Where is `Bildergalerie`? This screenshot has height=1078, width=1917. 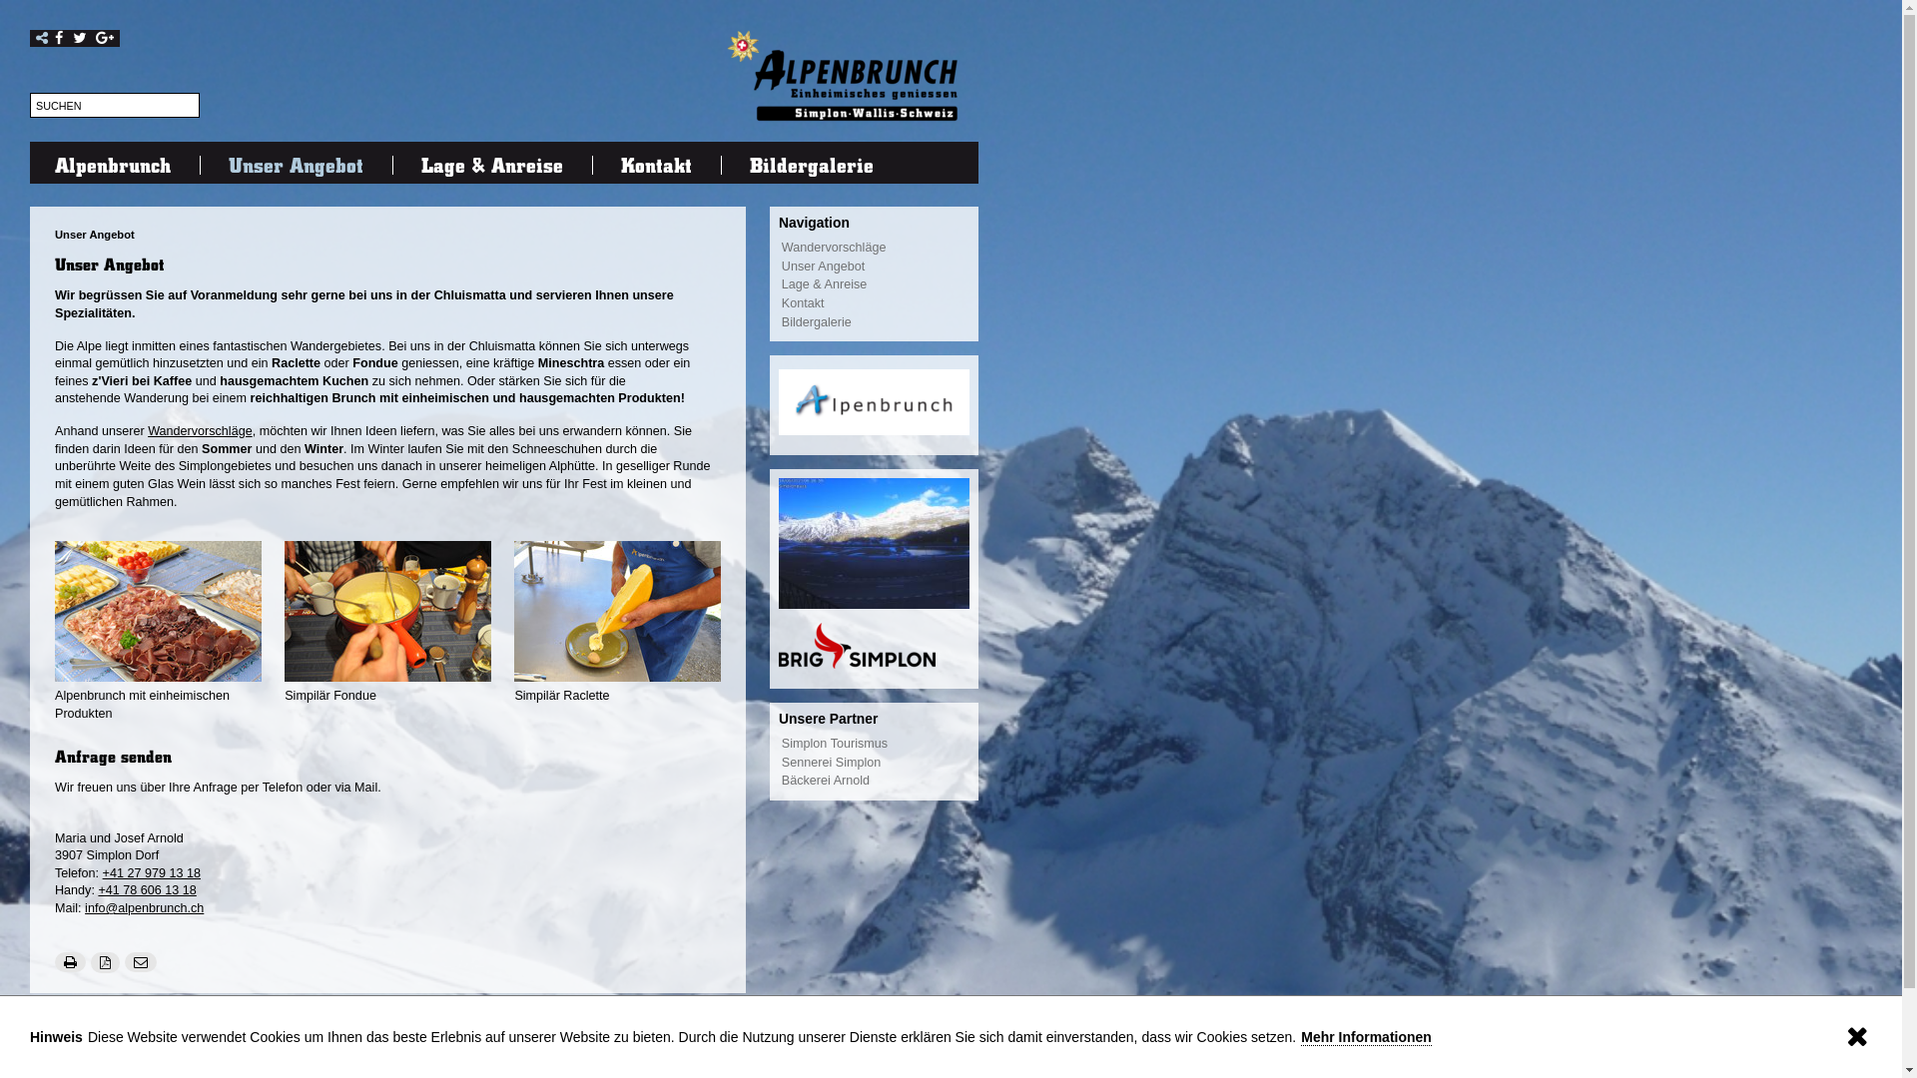 Bildergalerie is located at coordinates (812, 166).